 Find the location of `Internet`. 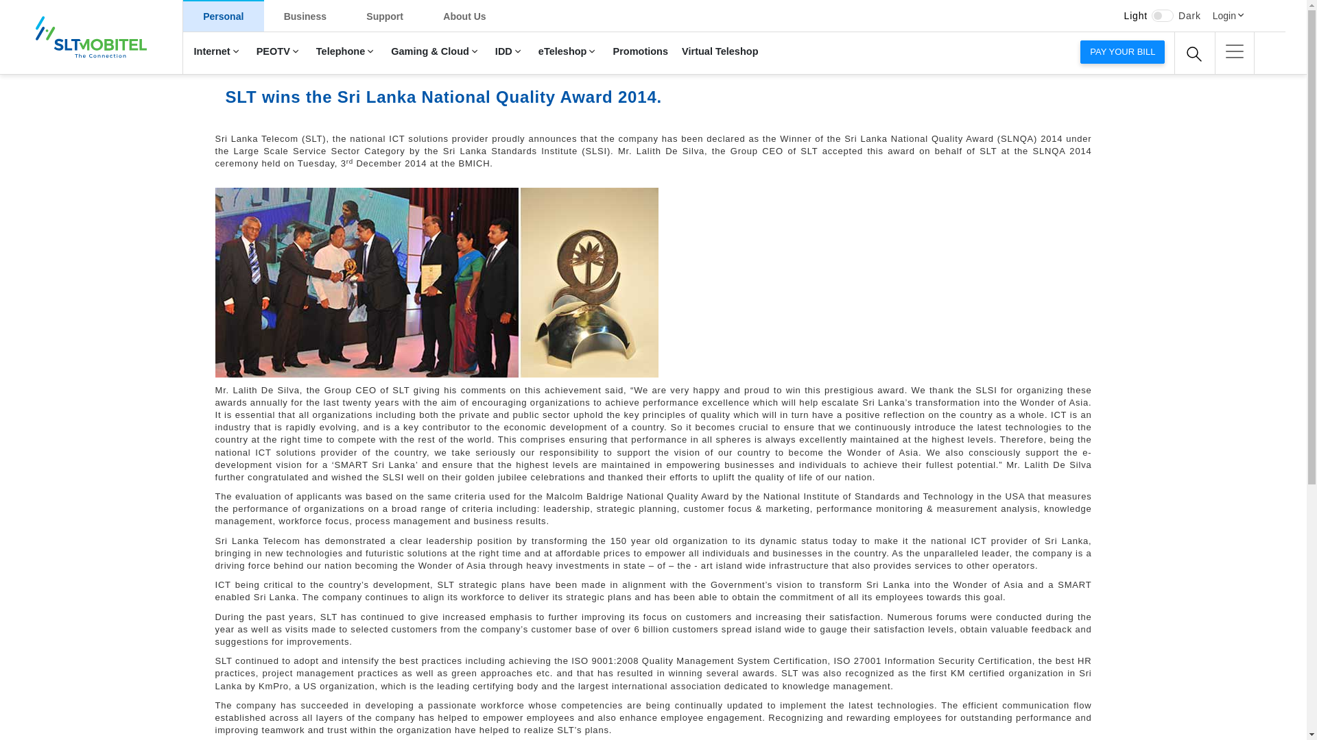

Internet is located at coordinates (217, 52).